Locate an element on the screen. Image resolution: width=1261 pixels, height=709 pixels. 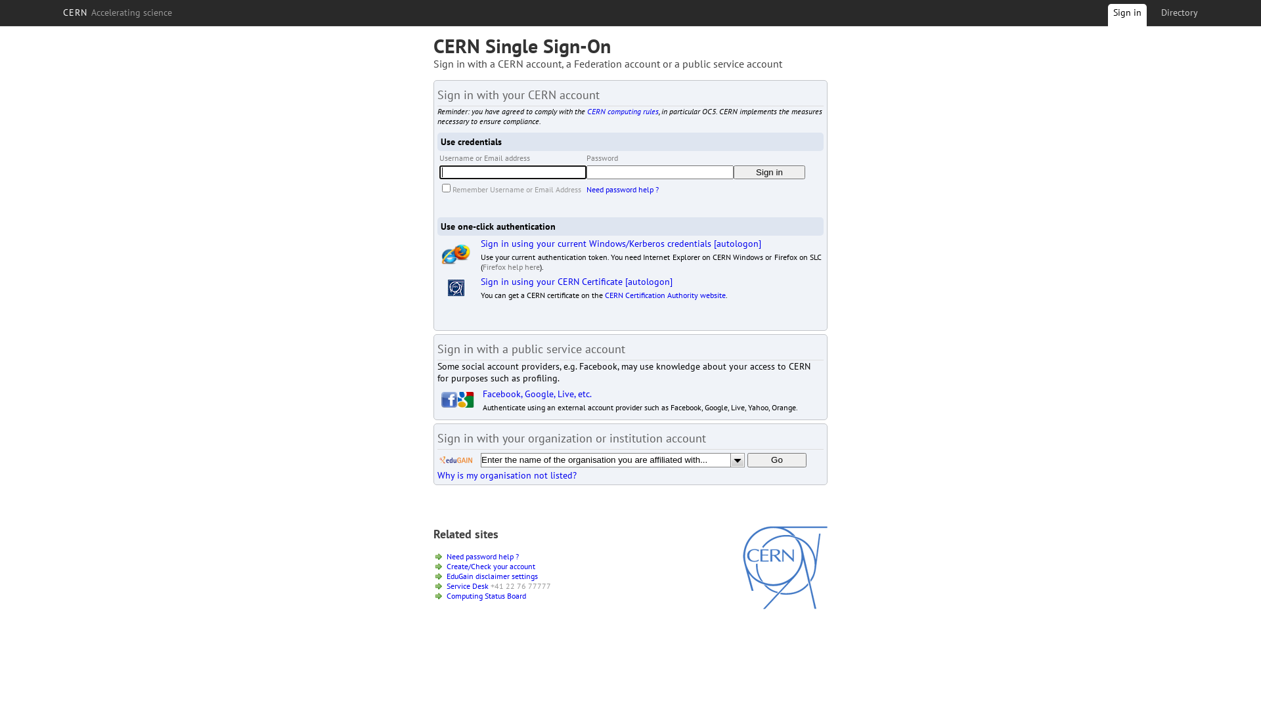
Enter your Username or Email Address is located at coordinates (513, 172).